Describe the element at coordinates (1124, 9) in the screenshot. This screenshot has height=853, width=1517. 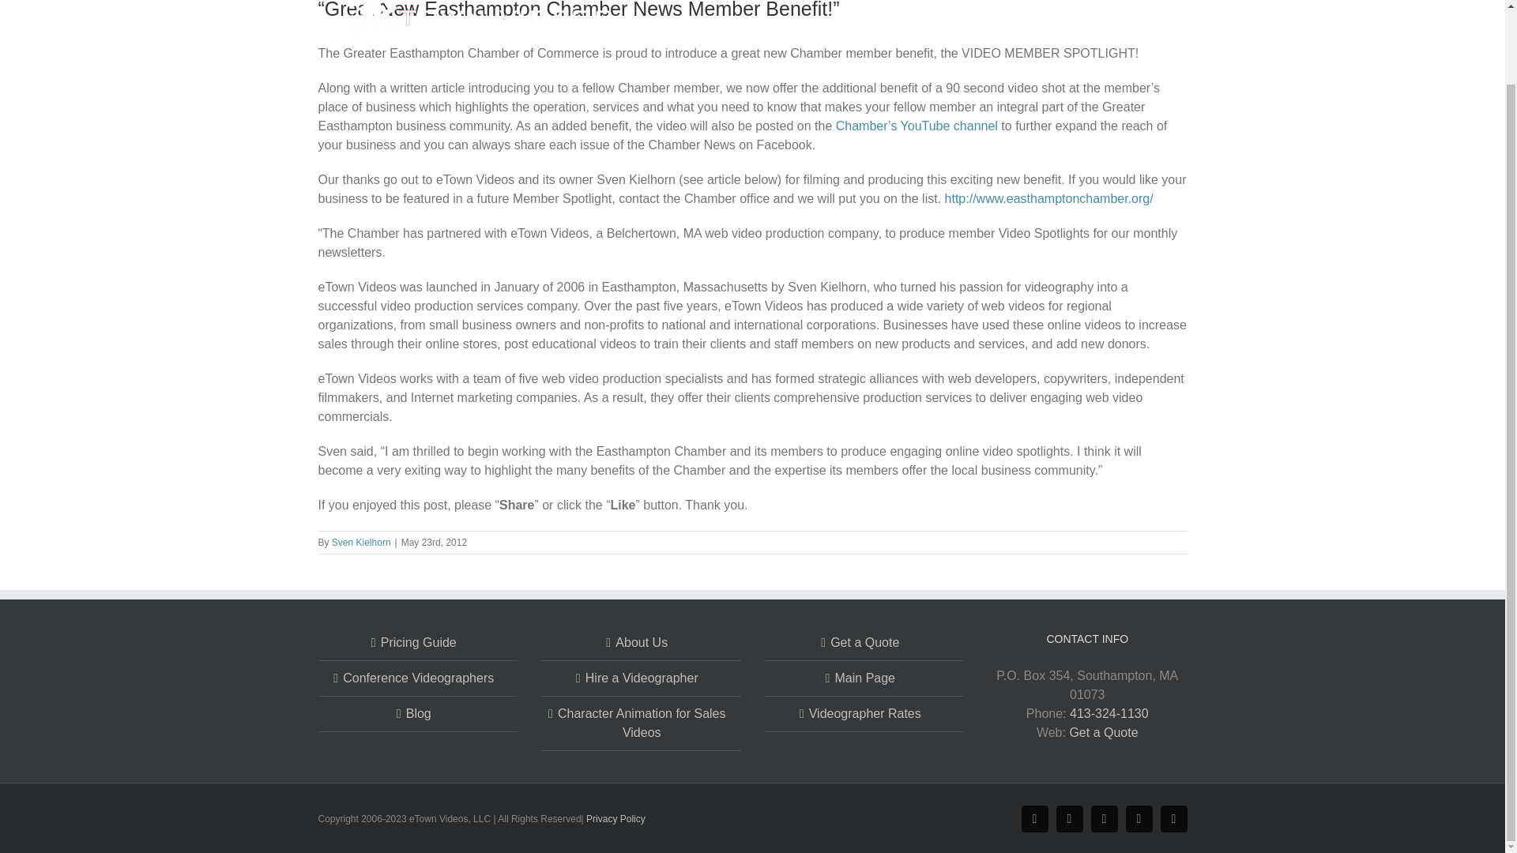
I see `Get a Quote` at that location.